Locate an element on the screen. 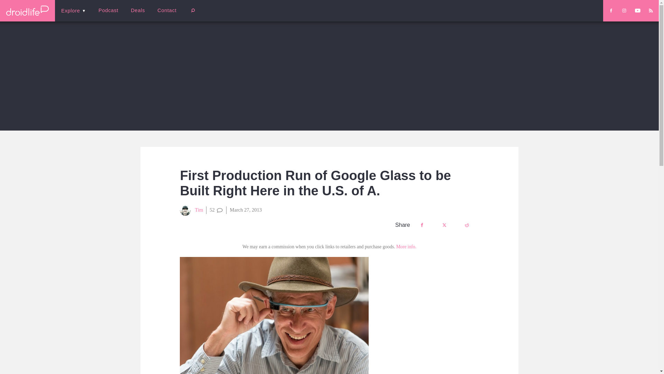 Image resolution: width=664 pixels, height=374 pixels. Droid Life on Instagram is located at coordinates (624, 10).